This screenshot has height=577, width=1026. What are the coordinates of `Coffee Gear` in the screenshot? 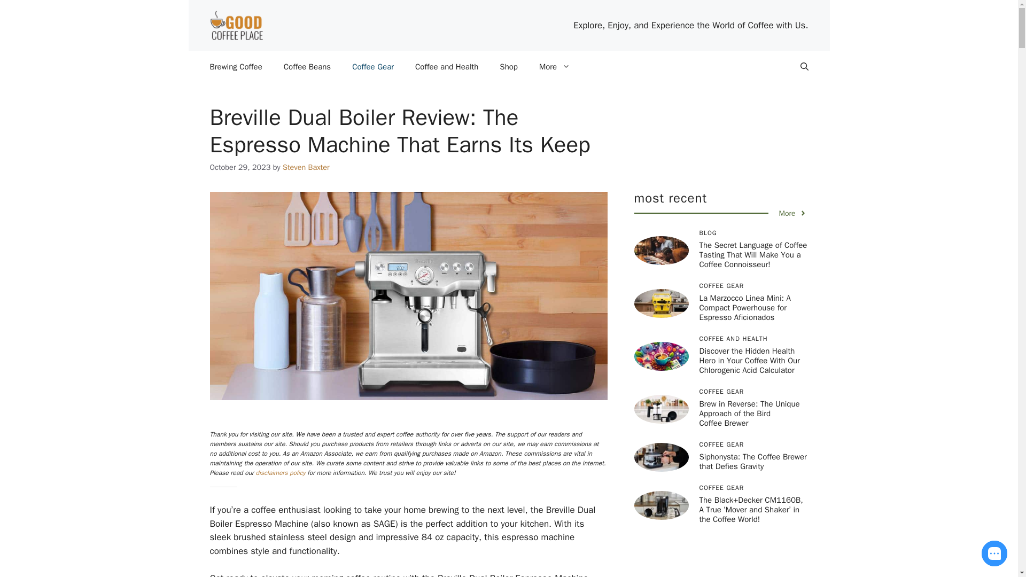 It's located at (373, 67).